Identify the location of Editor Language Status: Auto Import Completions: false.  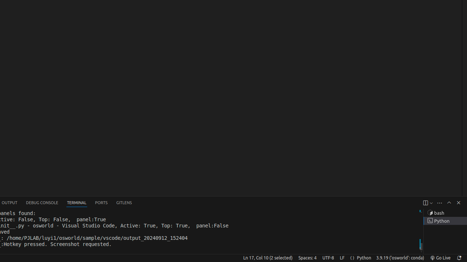
(352, 258).